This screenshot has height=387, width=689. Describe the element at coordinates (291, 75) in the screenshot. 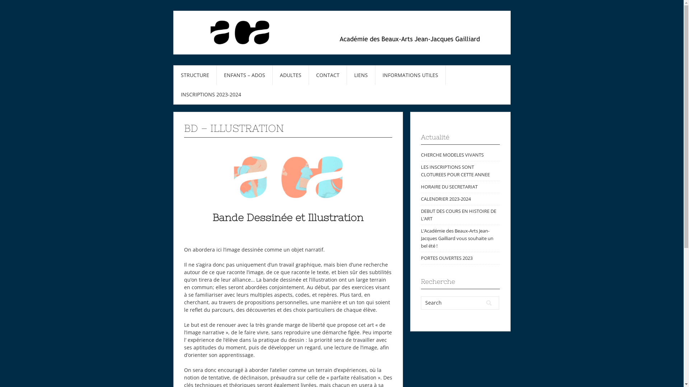

I see `ADULTES` at that location.